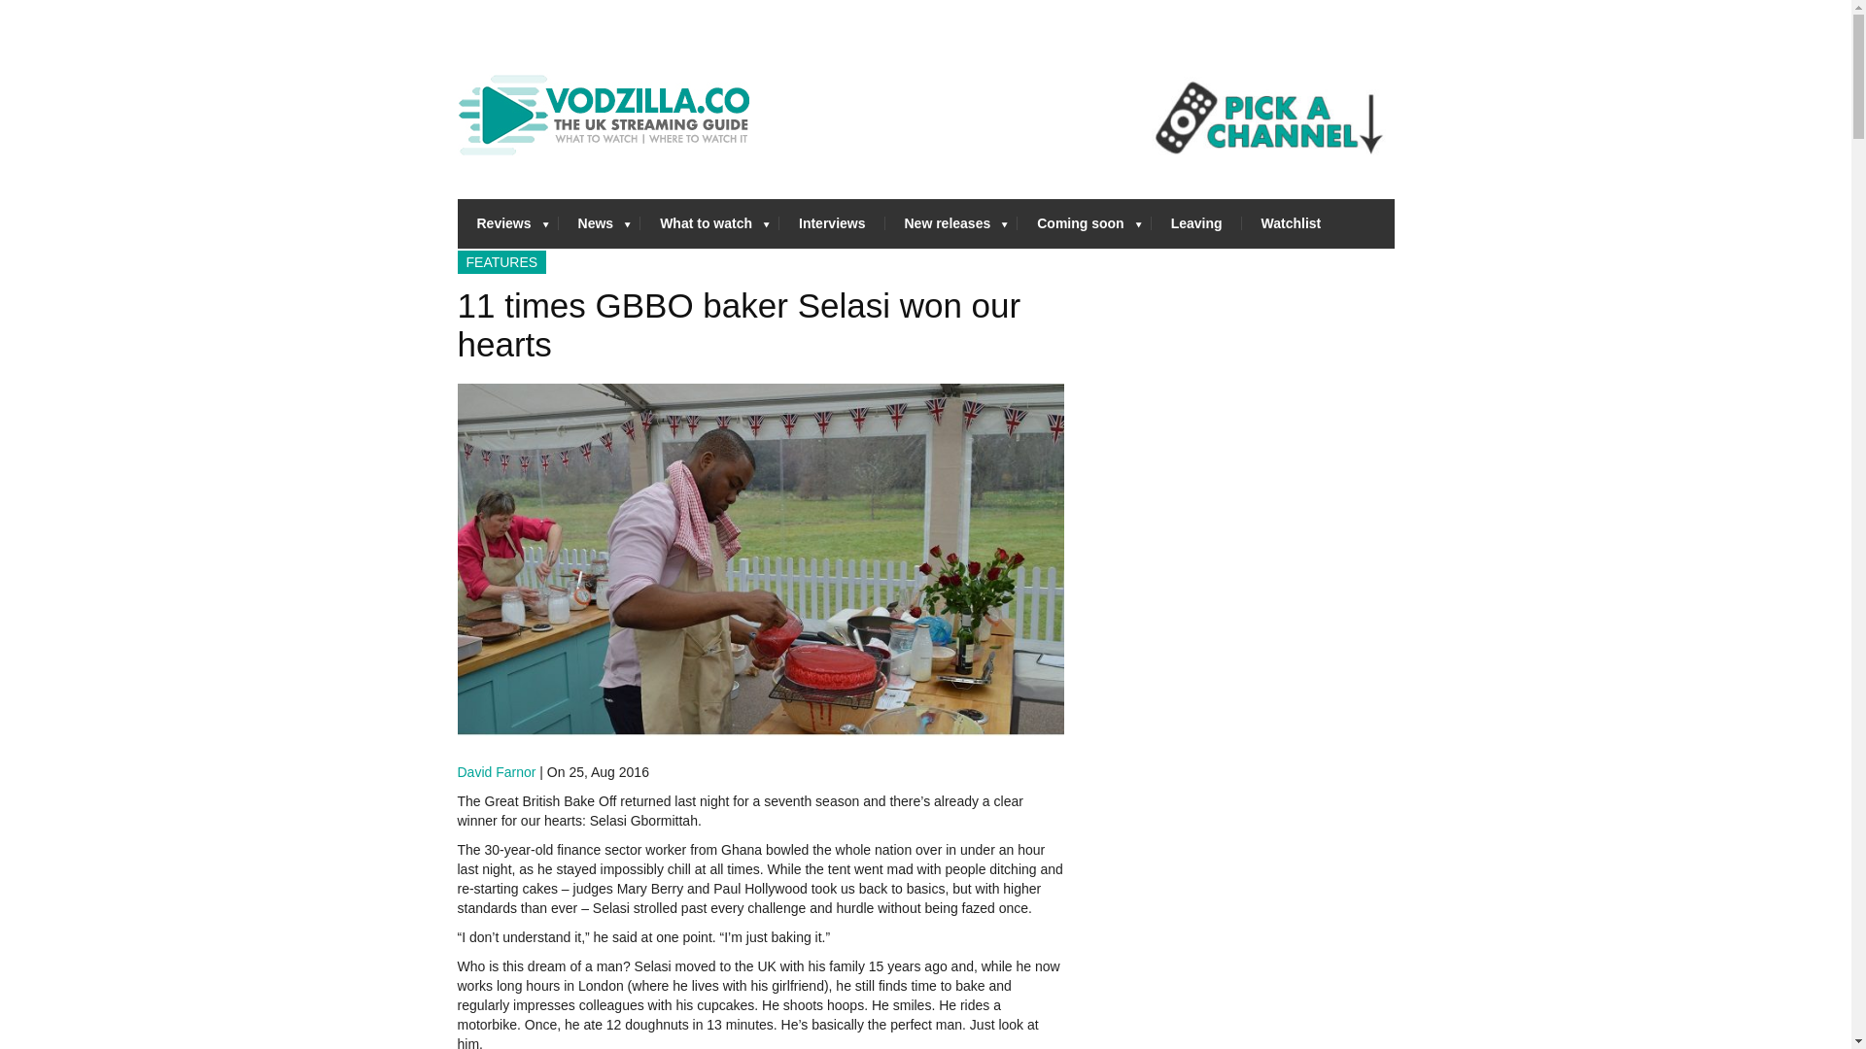  What do you see at coordinates (1084, 223) in the screenshot?
I see `Coming soon` at bounding box center [1084, 223].